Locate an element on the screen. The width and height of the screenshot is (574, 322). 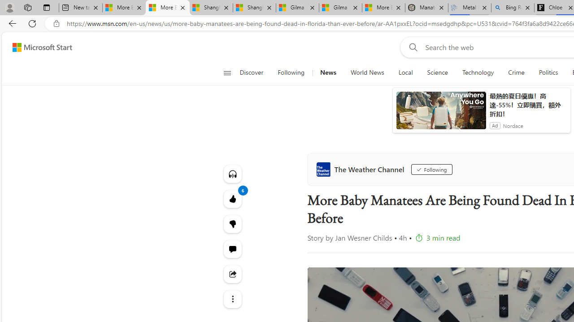
See more is located at coordinates (232, 299).